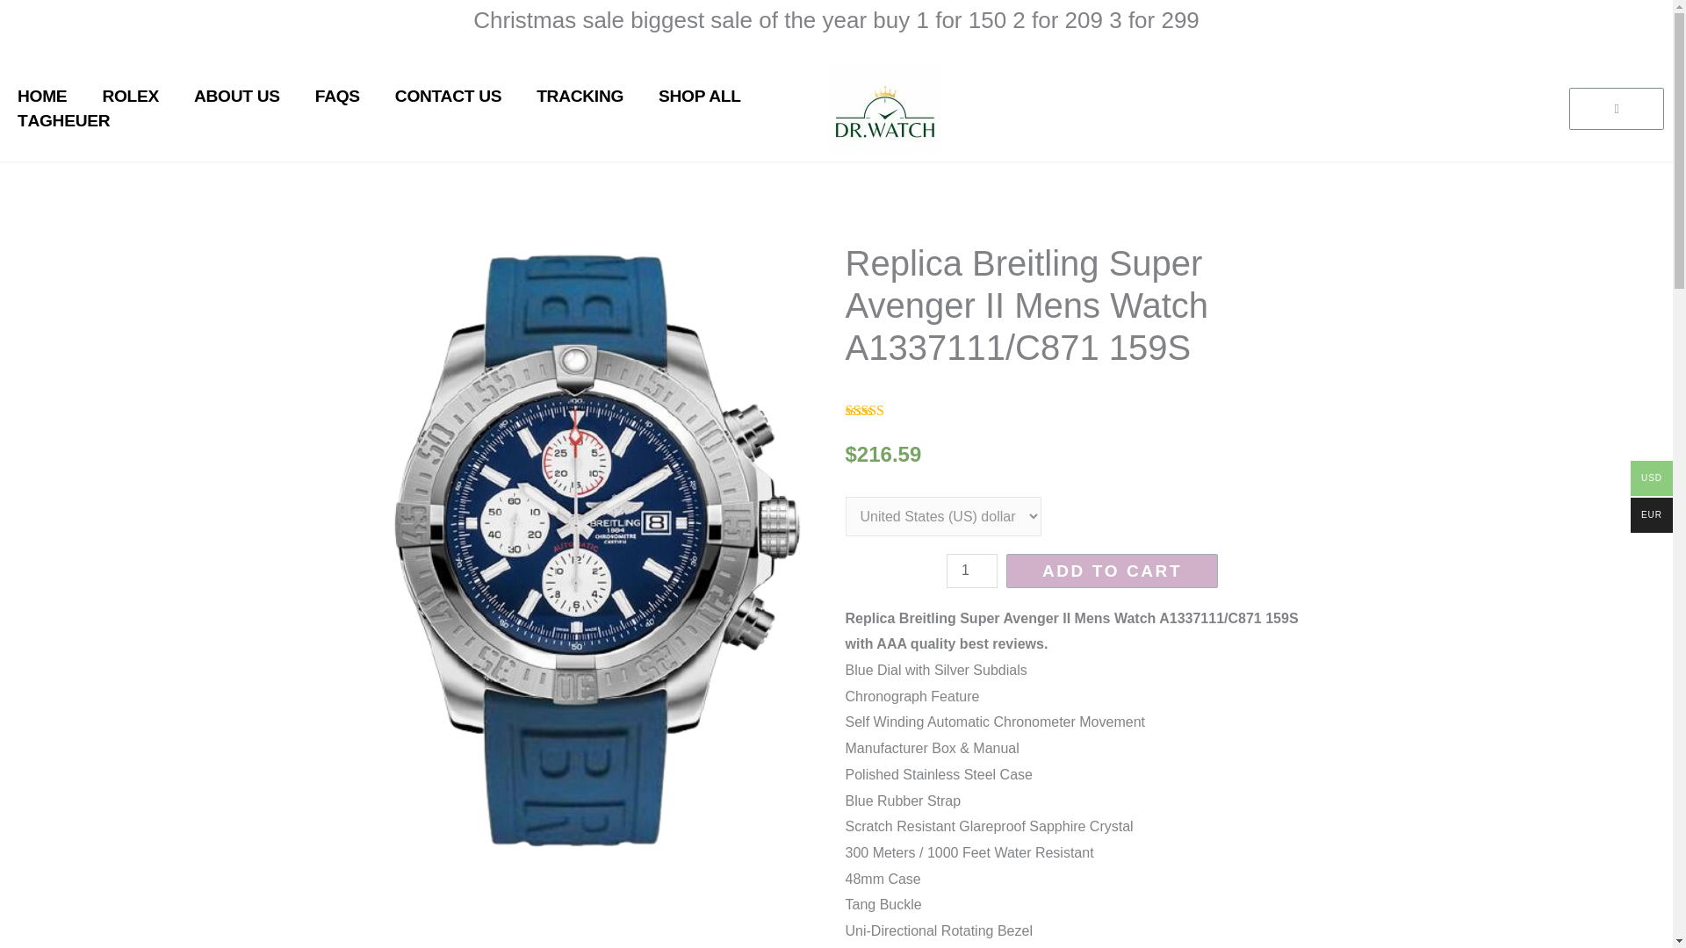  I want to click on ABOUT US, so click(237, 97).